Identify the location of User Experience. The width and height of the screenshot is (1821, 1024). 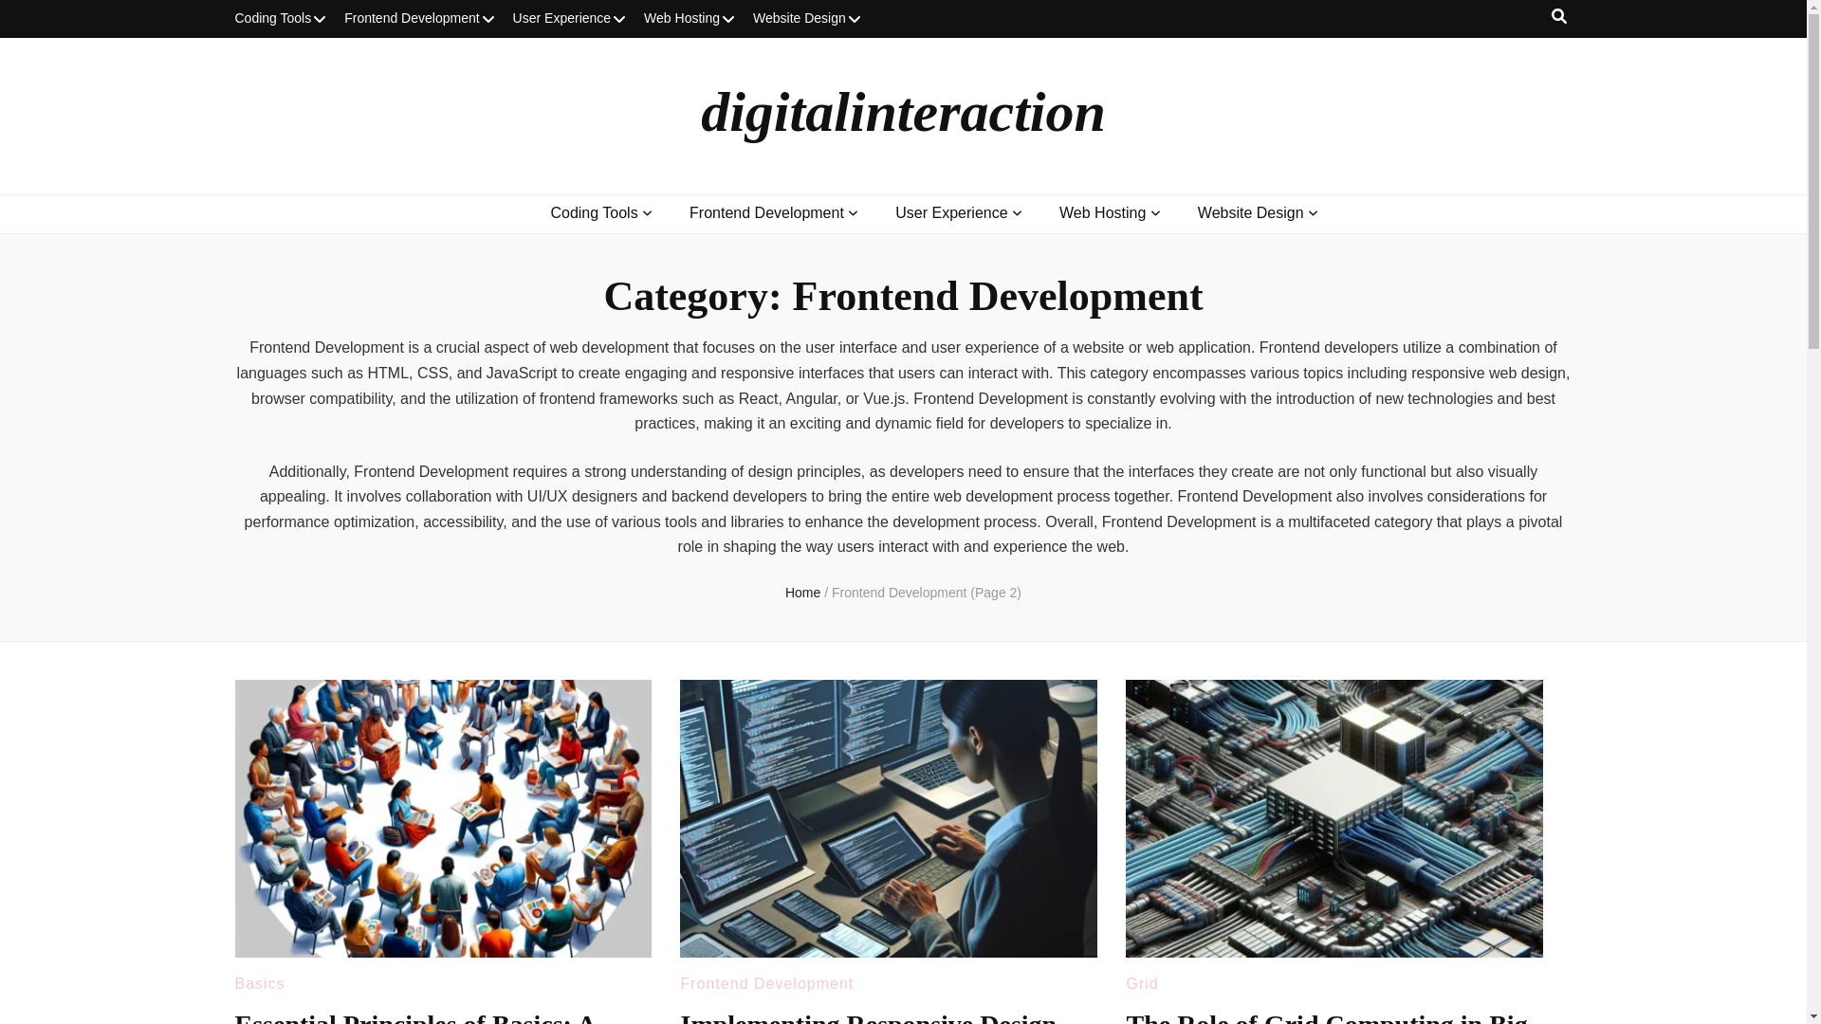
(569, 19).